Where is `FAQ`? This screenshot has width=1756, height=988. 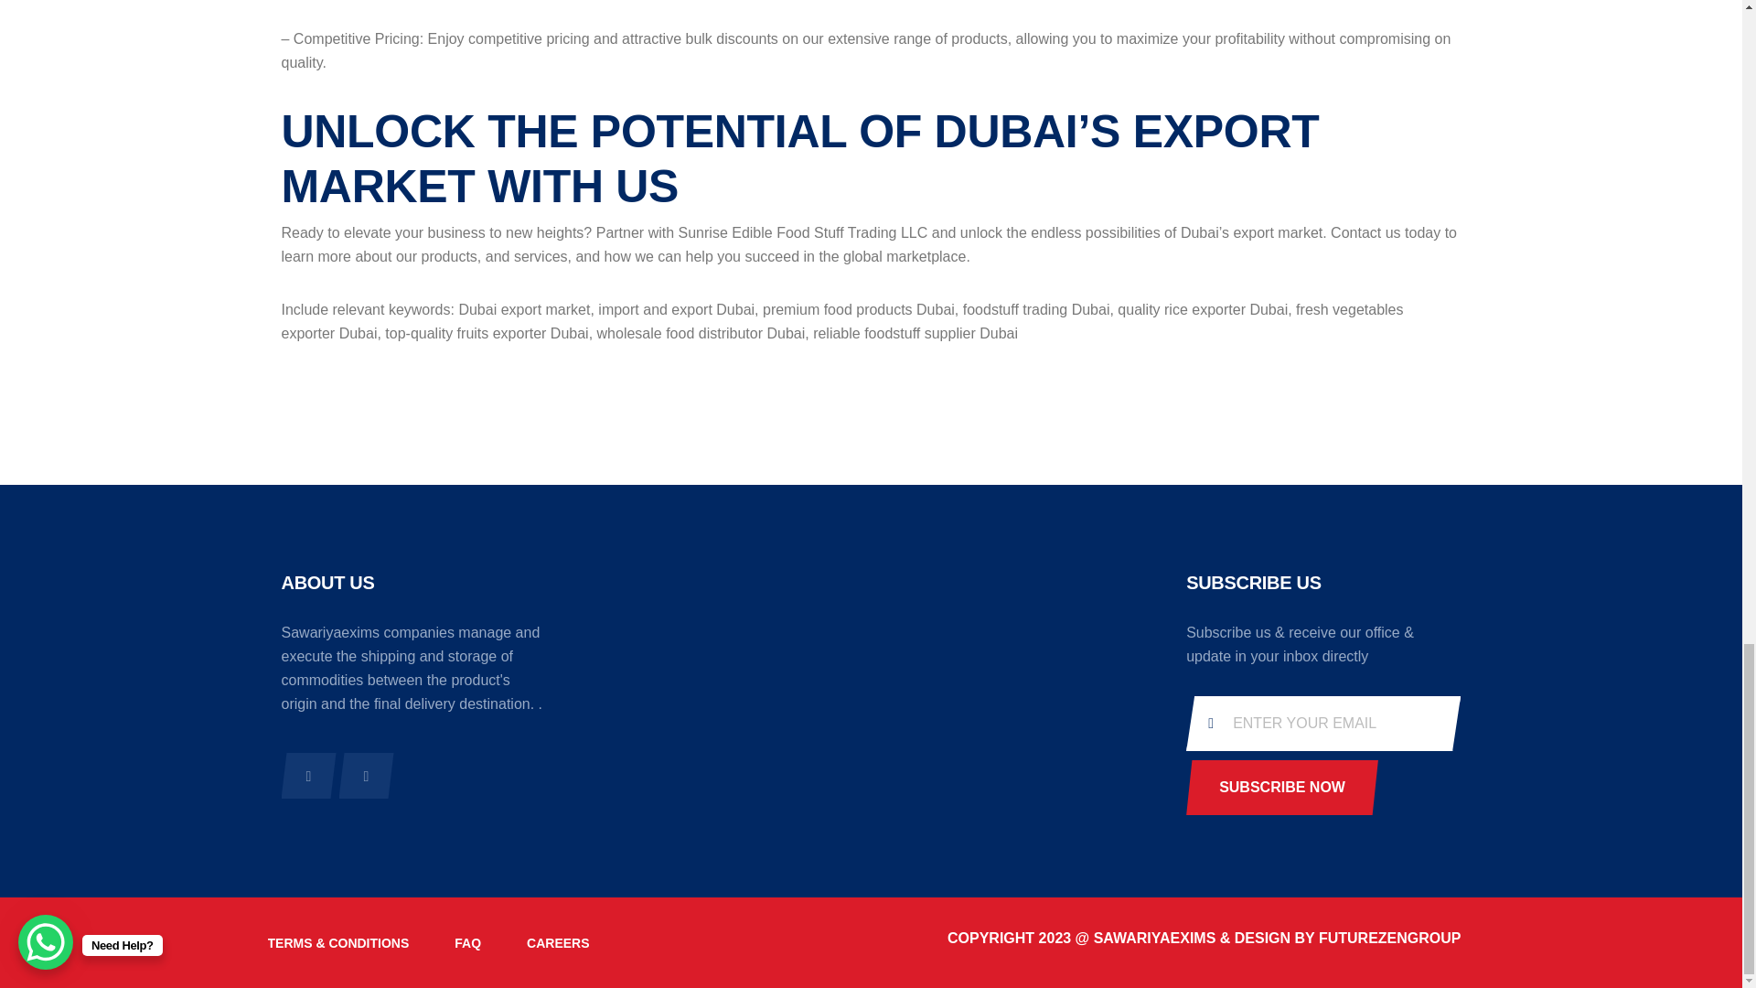
FAQ is located at coordinates (468, 942).